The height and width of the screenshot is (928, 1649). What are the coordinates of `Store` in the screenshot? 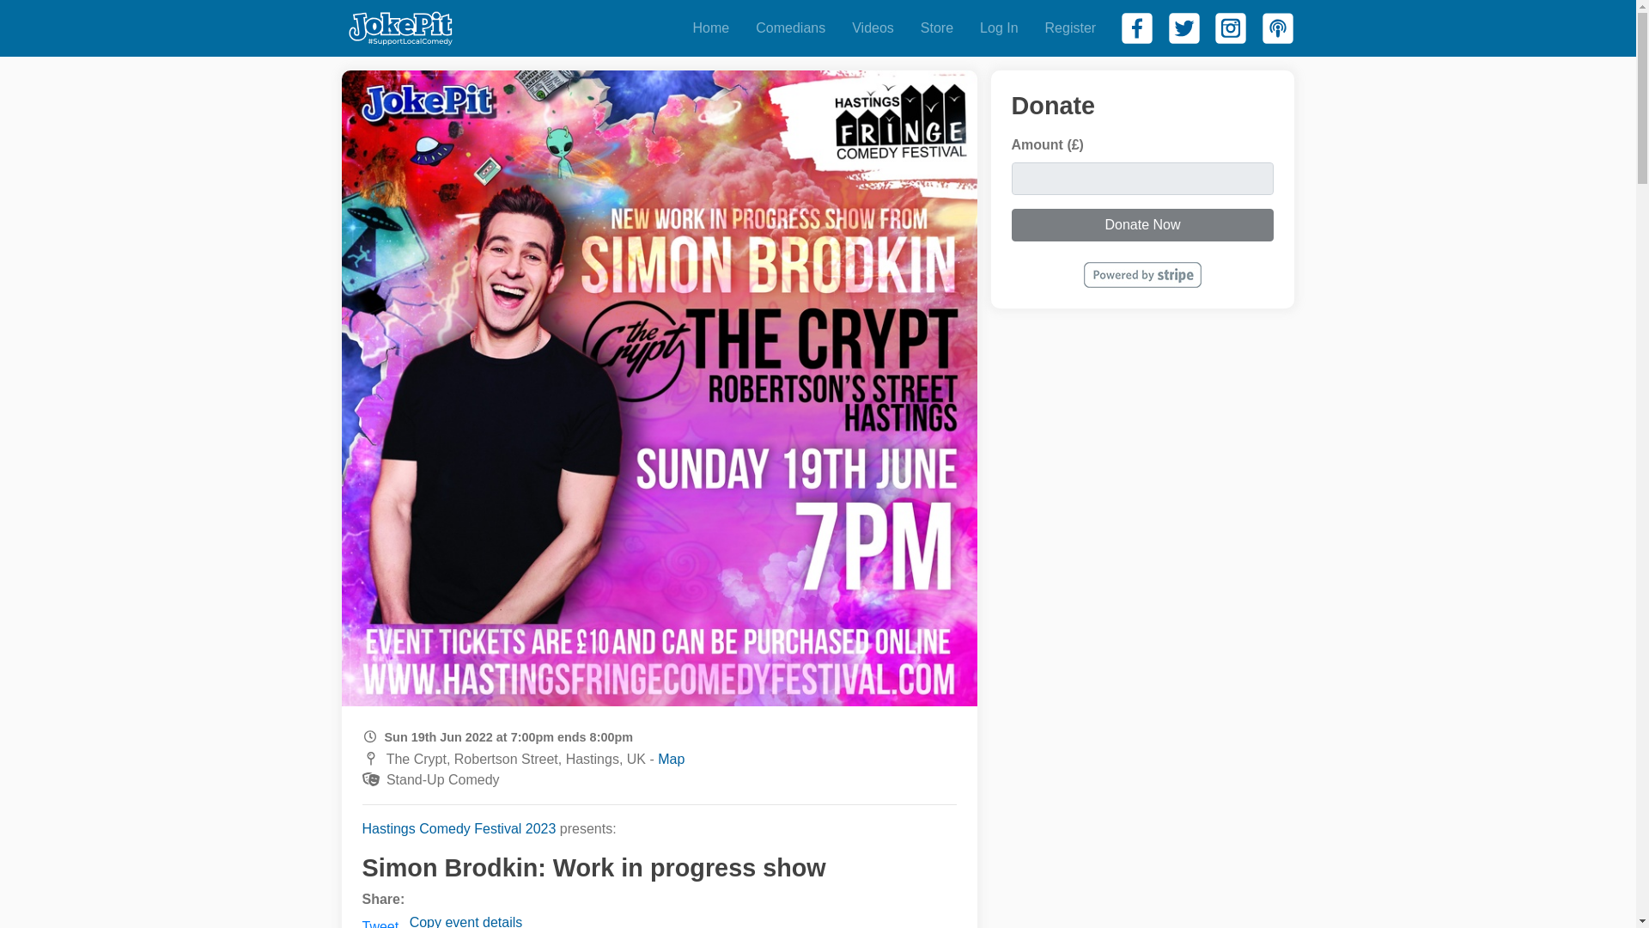 It's located at (936, 27).